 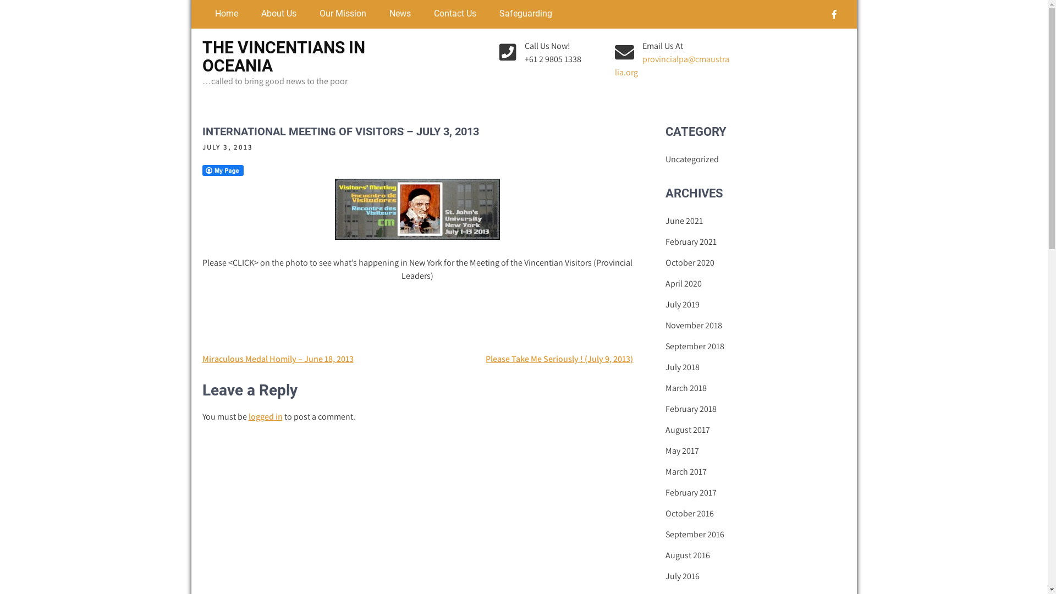 I want to click on Contact Us, so click(x=453, y=14).